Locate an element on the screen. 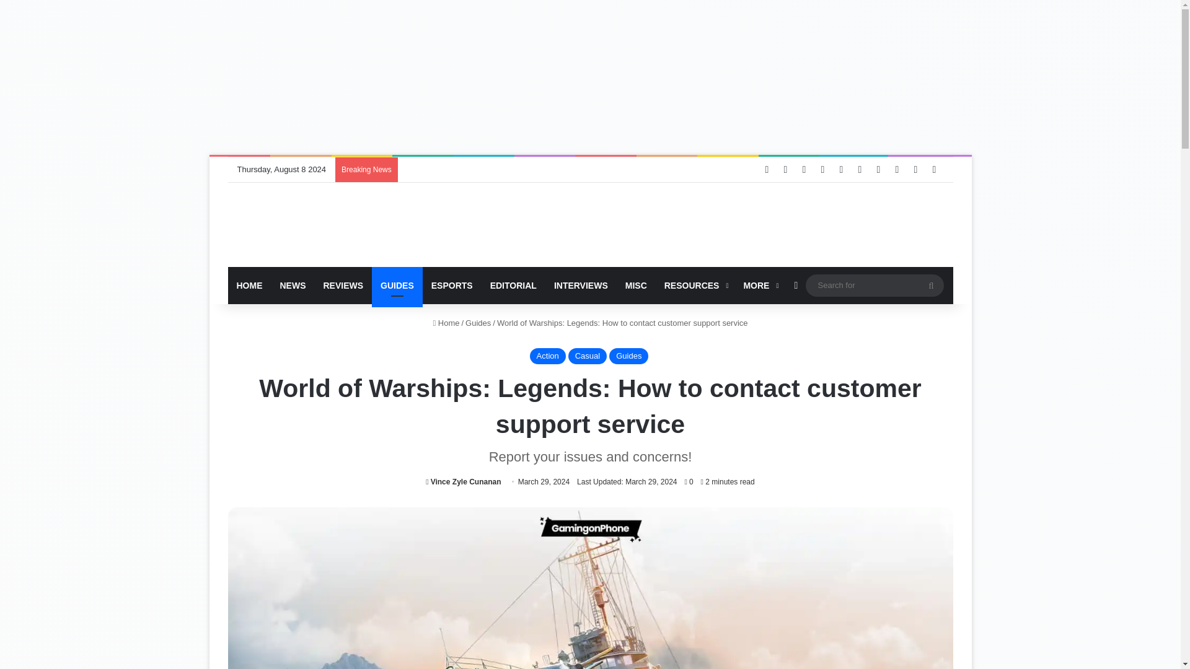 This screenshot has width=1190, height=669. EDITORIAL is located at coordinates (513, 285).